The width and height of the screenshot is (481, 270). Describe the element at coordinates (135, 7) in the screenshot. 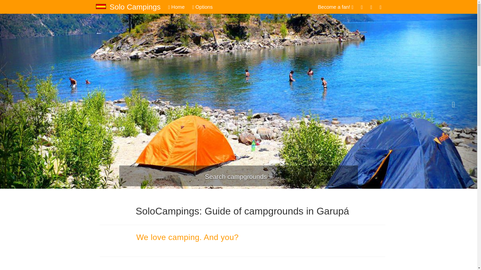

I see `Solo Campings` at that location.